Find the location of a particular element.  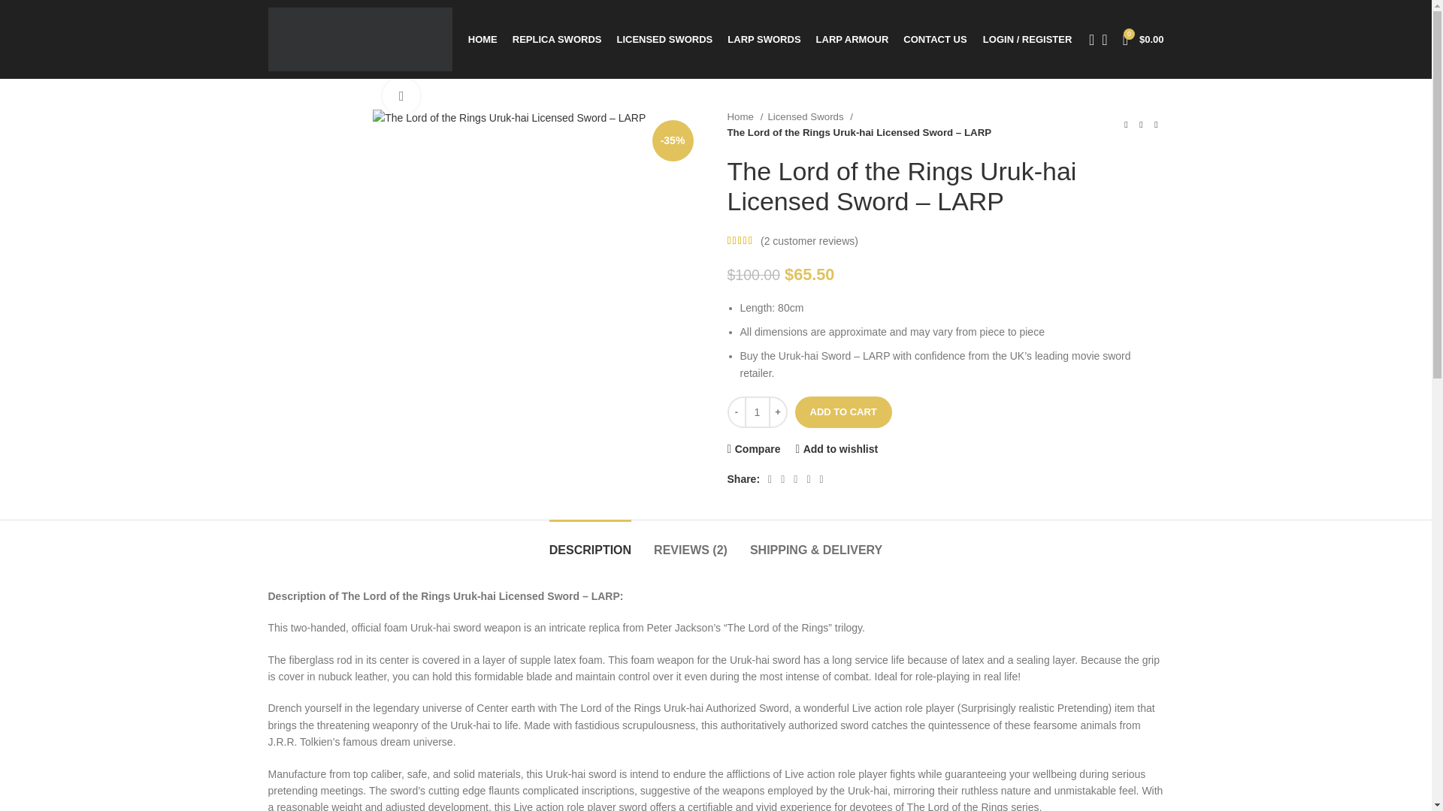

ADD TO CART is located at coordinates (843, 412).